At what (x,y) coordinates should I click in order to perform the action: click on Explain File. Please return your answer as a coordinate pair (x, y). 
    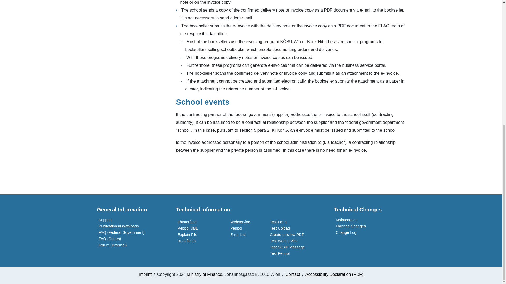
    Looking at the image, I should click on (187, 235).